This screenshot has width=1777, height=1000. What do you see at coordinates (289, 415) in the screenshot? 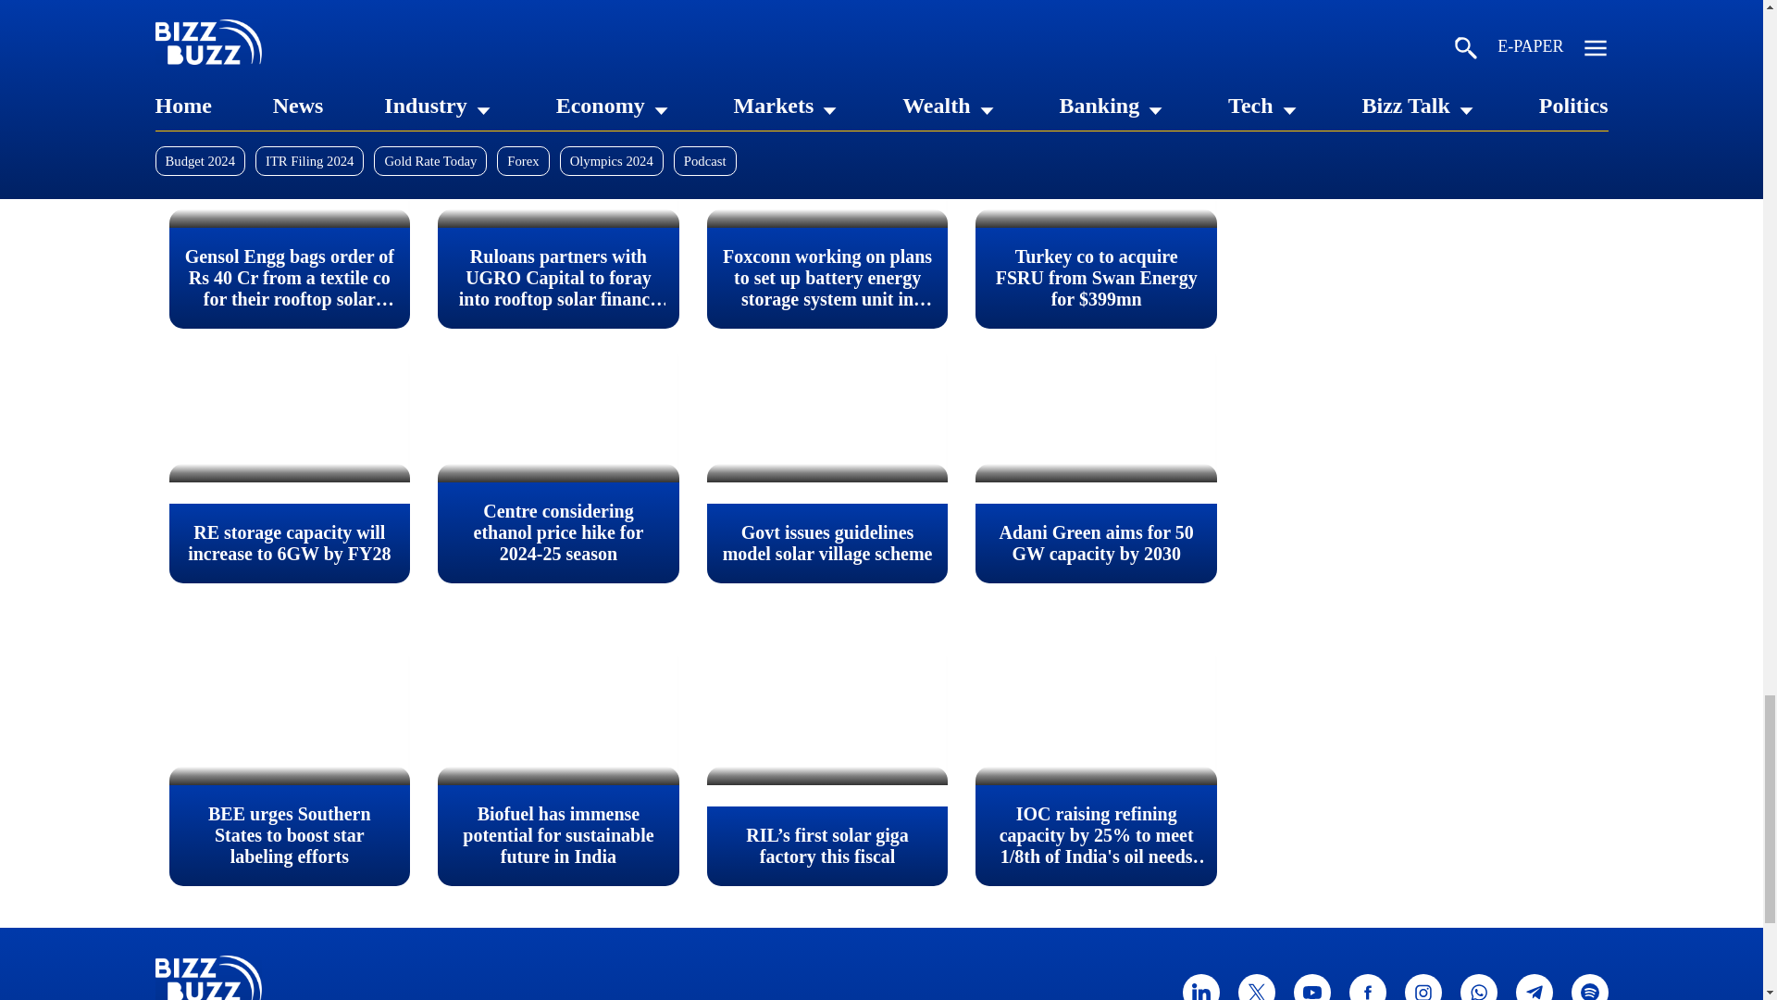
I see `RE storage capacity will increase to 6GW by FY28` at bounding box center [289, 415].